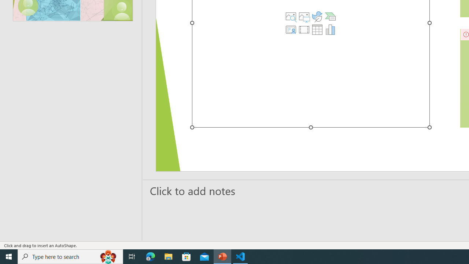 The image size is (469, 264). Describe the element at coordinates (304, 29) in the screenshot. I see `Insert Video` at that location.